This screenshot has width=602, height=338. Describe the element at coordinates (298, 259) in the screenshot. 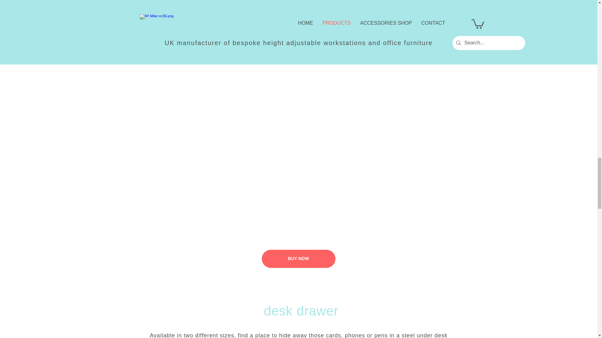

I see `BUY NOW` at that location.